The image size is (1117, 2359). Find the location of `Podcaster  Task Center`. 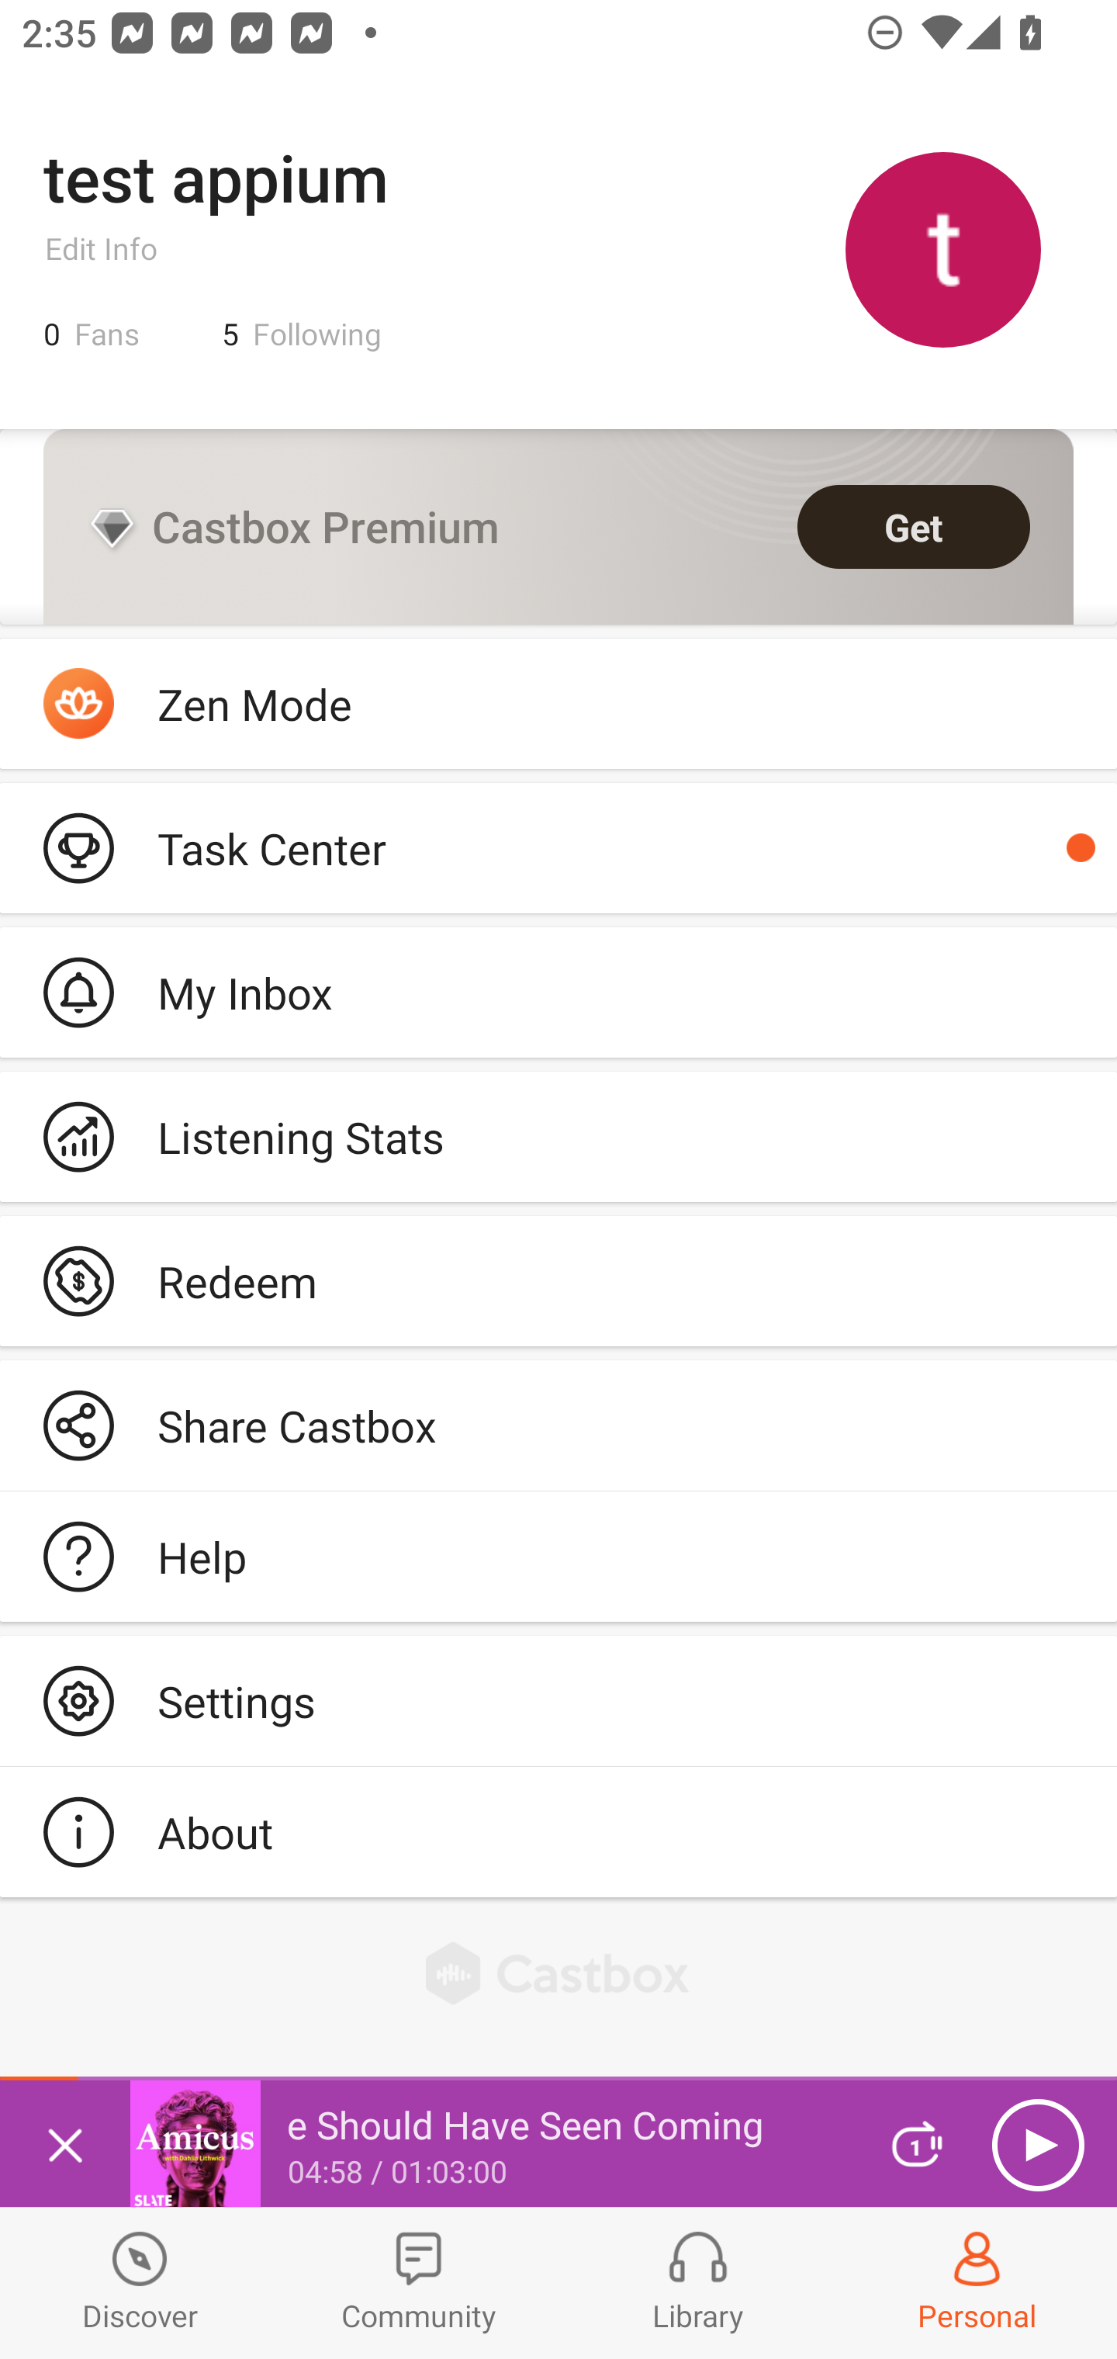

Podcaster  Task Center is located at coordinates (558, 847).